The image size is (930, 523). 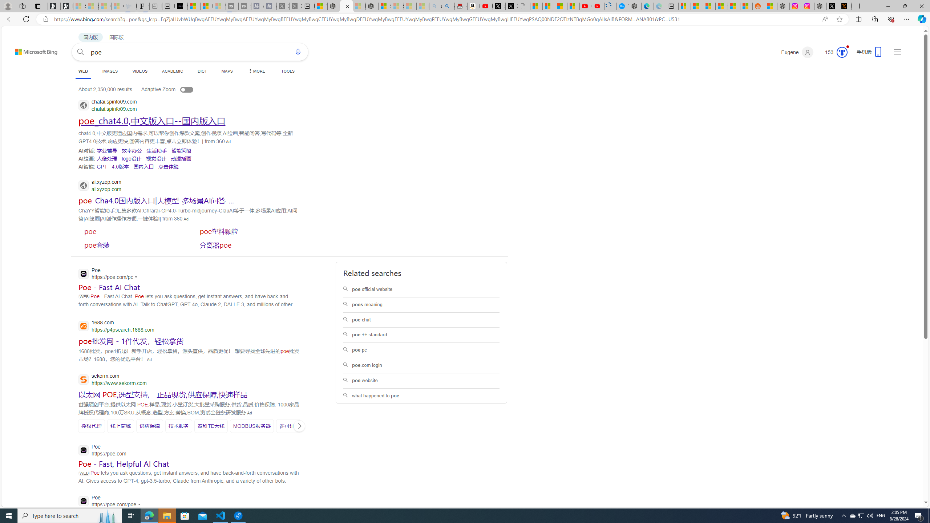 I want to click on SERP,5563, so click(x=132, y=151).